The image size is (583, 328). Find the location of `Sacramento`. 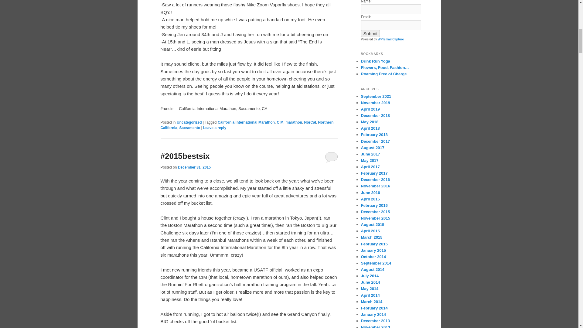

Sacramento is located at coordinates (190, 128).